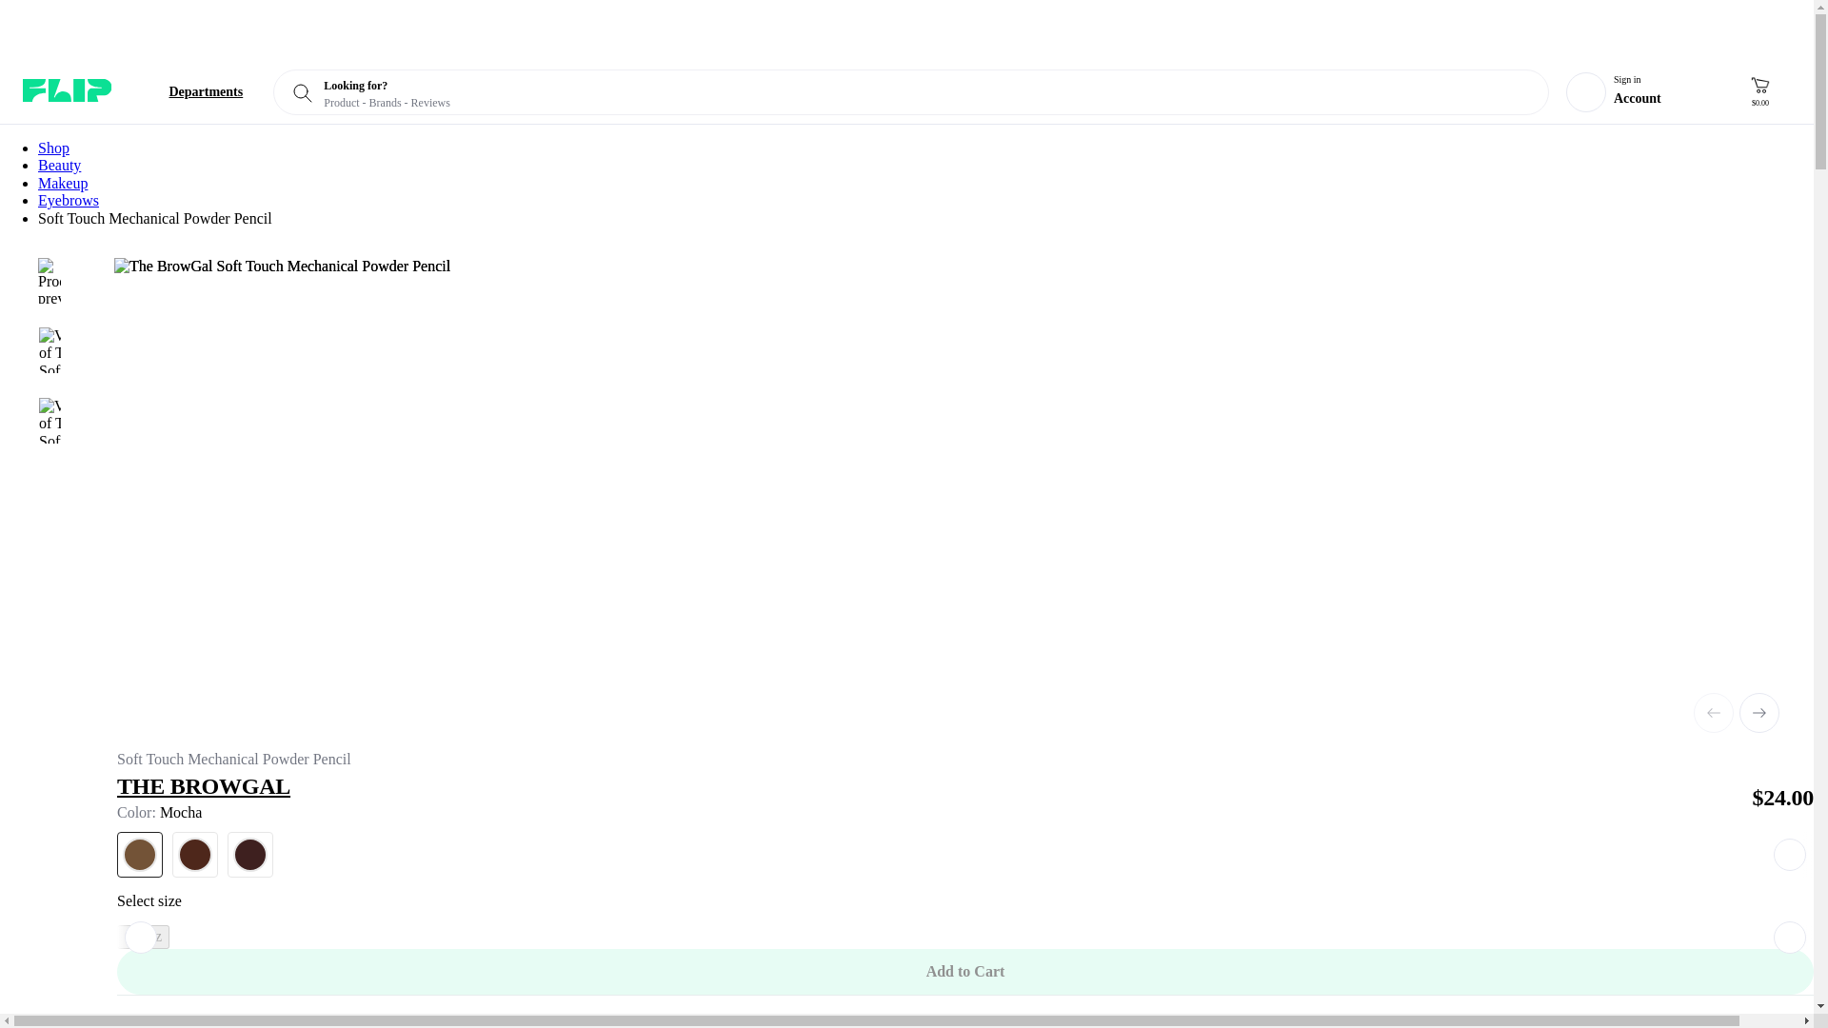 The width and height of the screenshot is (1828, 1028). I want to click on Add to Cart, so click(964, 971).